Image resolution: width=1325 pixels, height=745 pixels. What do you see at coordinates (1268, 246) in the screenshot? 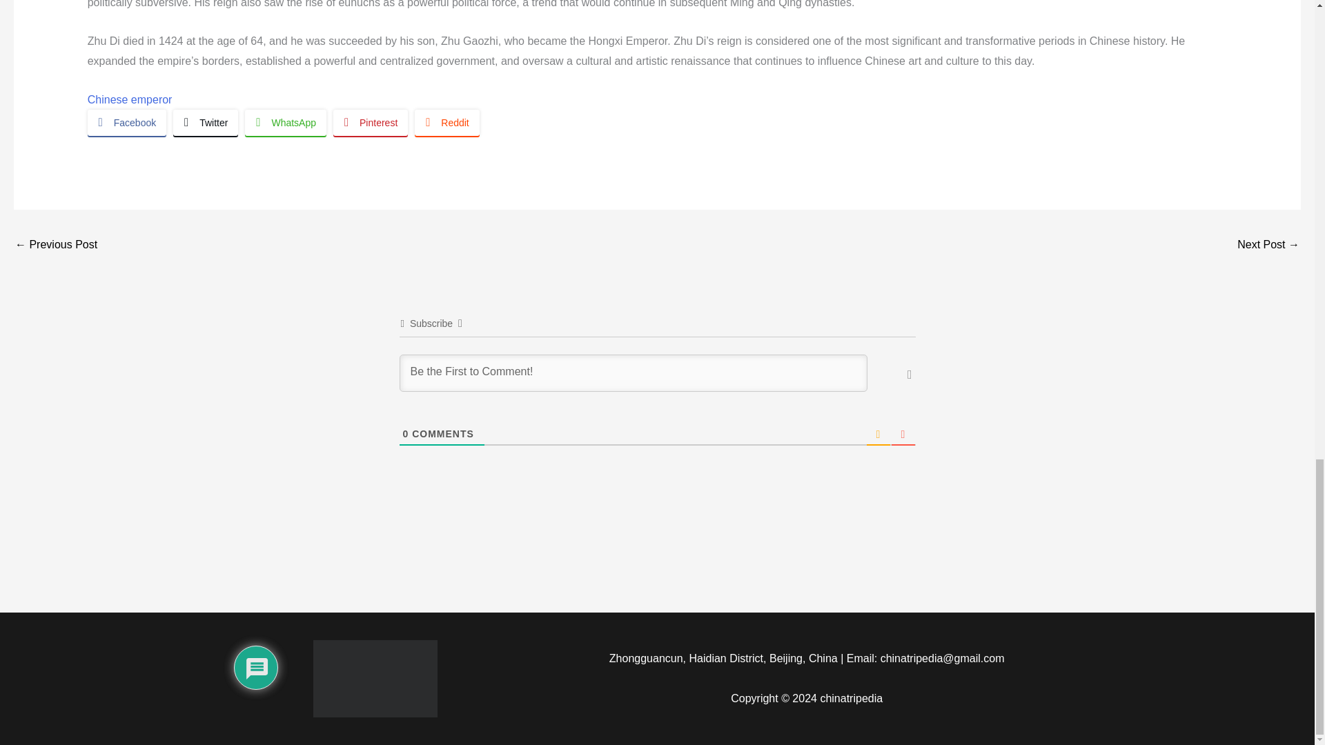
I see `6 things to do in Jingshan Park` at bounding box center [1268, 246].